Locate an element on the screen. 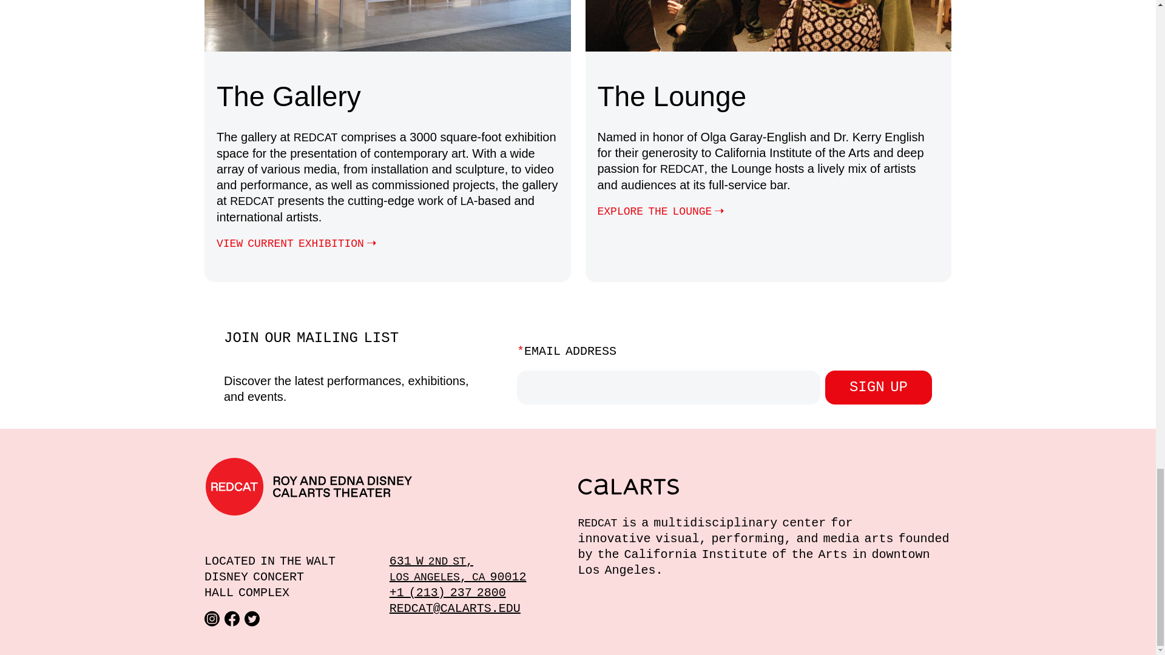  CalArts is located at coordinates (765, 486).